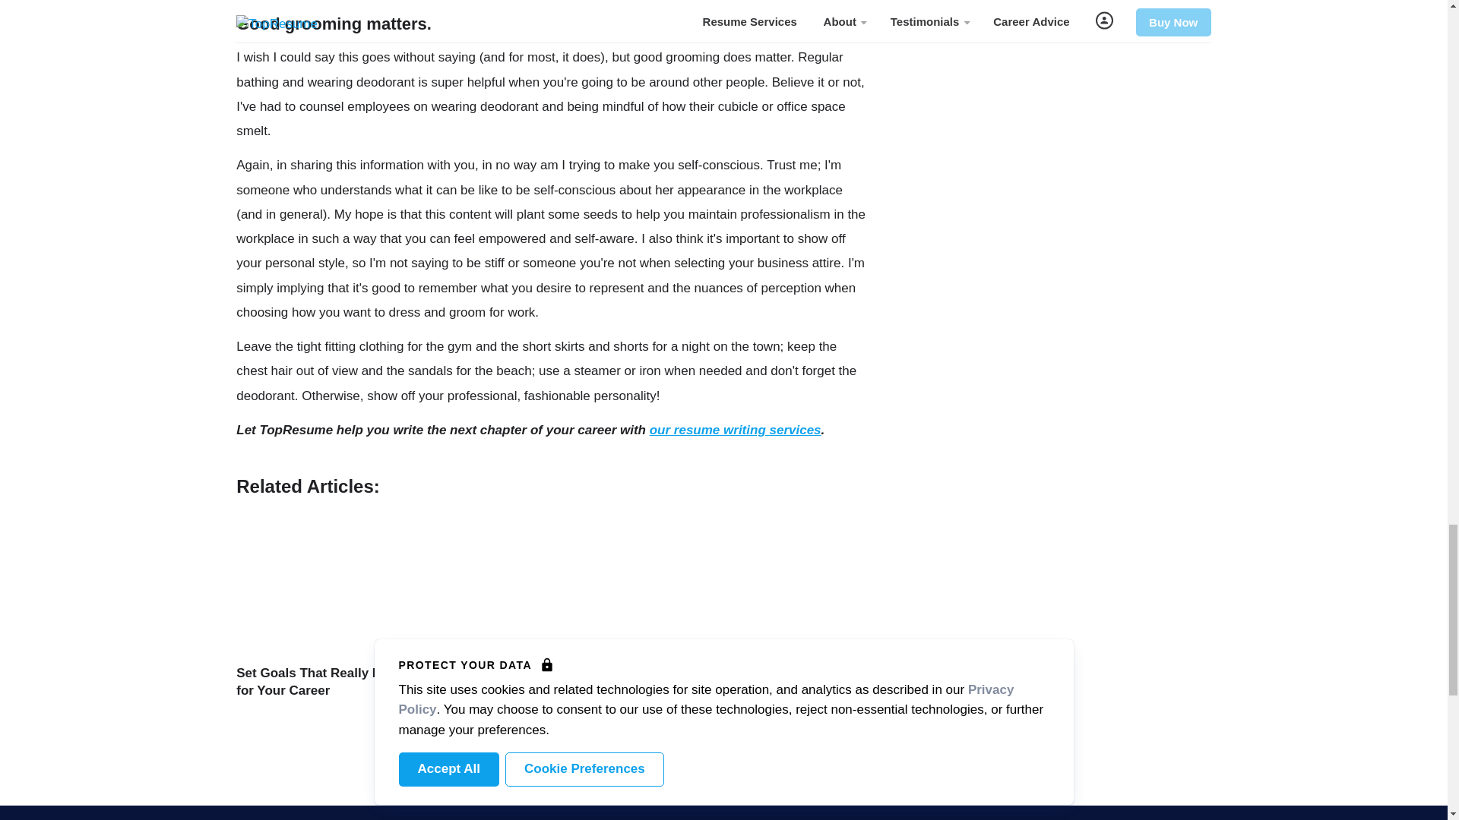 This screenshot has height=820, width=1459. I want to click on Set Goals That Really Matter for Your Career, so click(324, 682).